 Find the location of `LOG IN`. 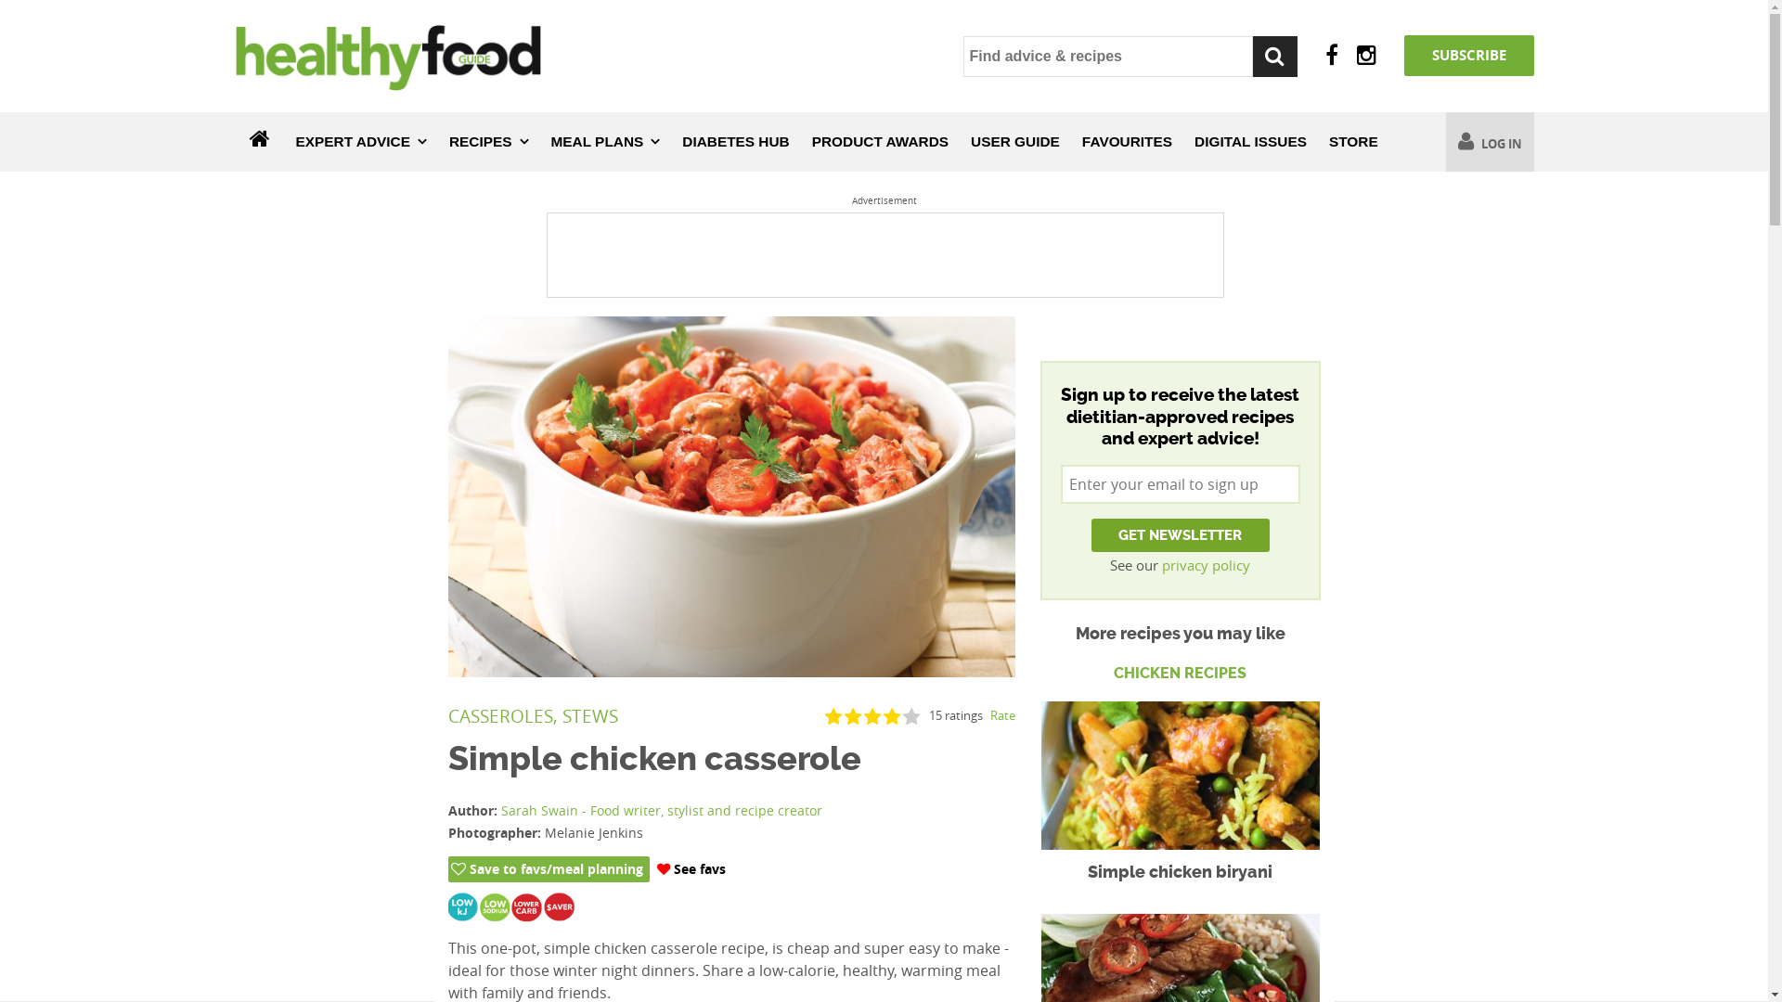

LOG IN is located at coordinates (1491, 142).